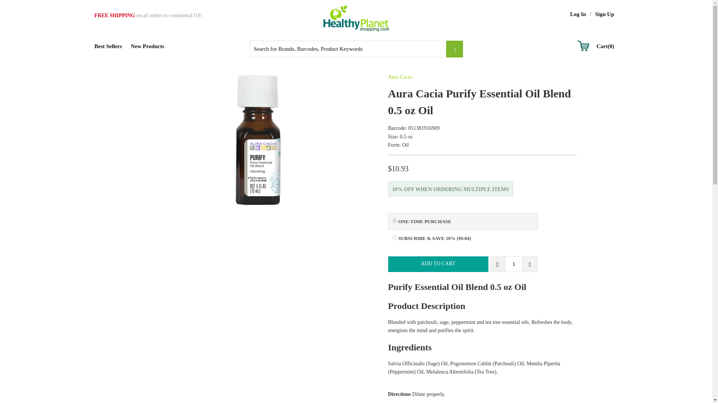 This screenshot has width=718, height=403. Describe the element at coordinates (513, 264) in the screenshot. I see `1` at that location.